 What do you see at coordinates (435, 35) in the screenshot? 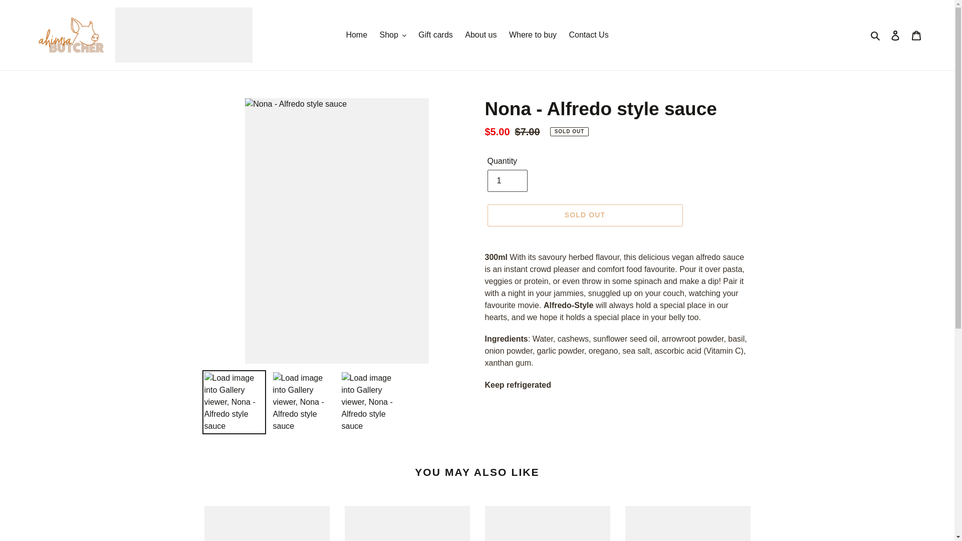
I see `Gift cards` at bounding box center [435, 35].